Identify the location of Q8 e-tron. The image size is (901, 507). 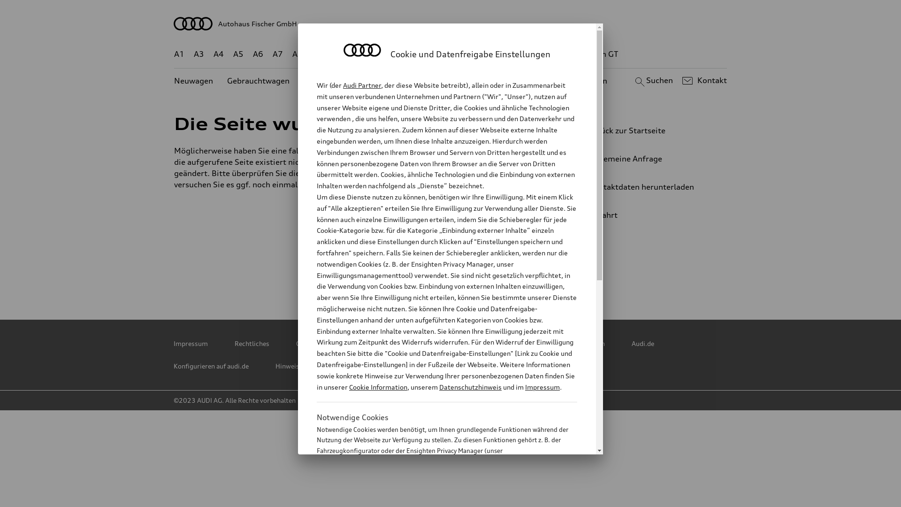
(476, 54).